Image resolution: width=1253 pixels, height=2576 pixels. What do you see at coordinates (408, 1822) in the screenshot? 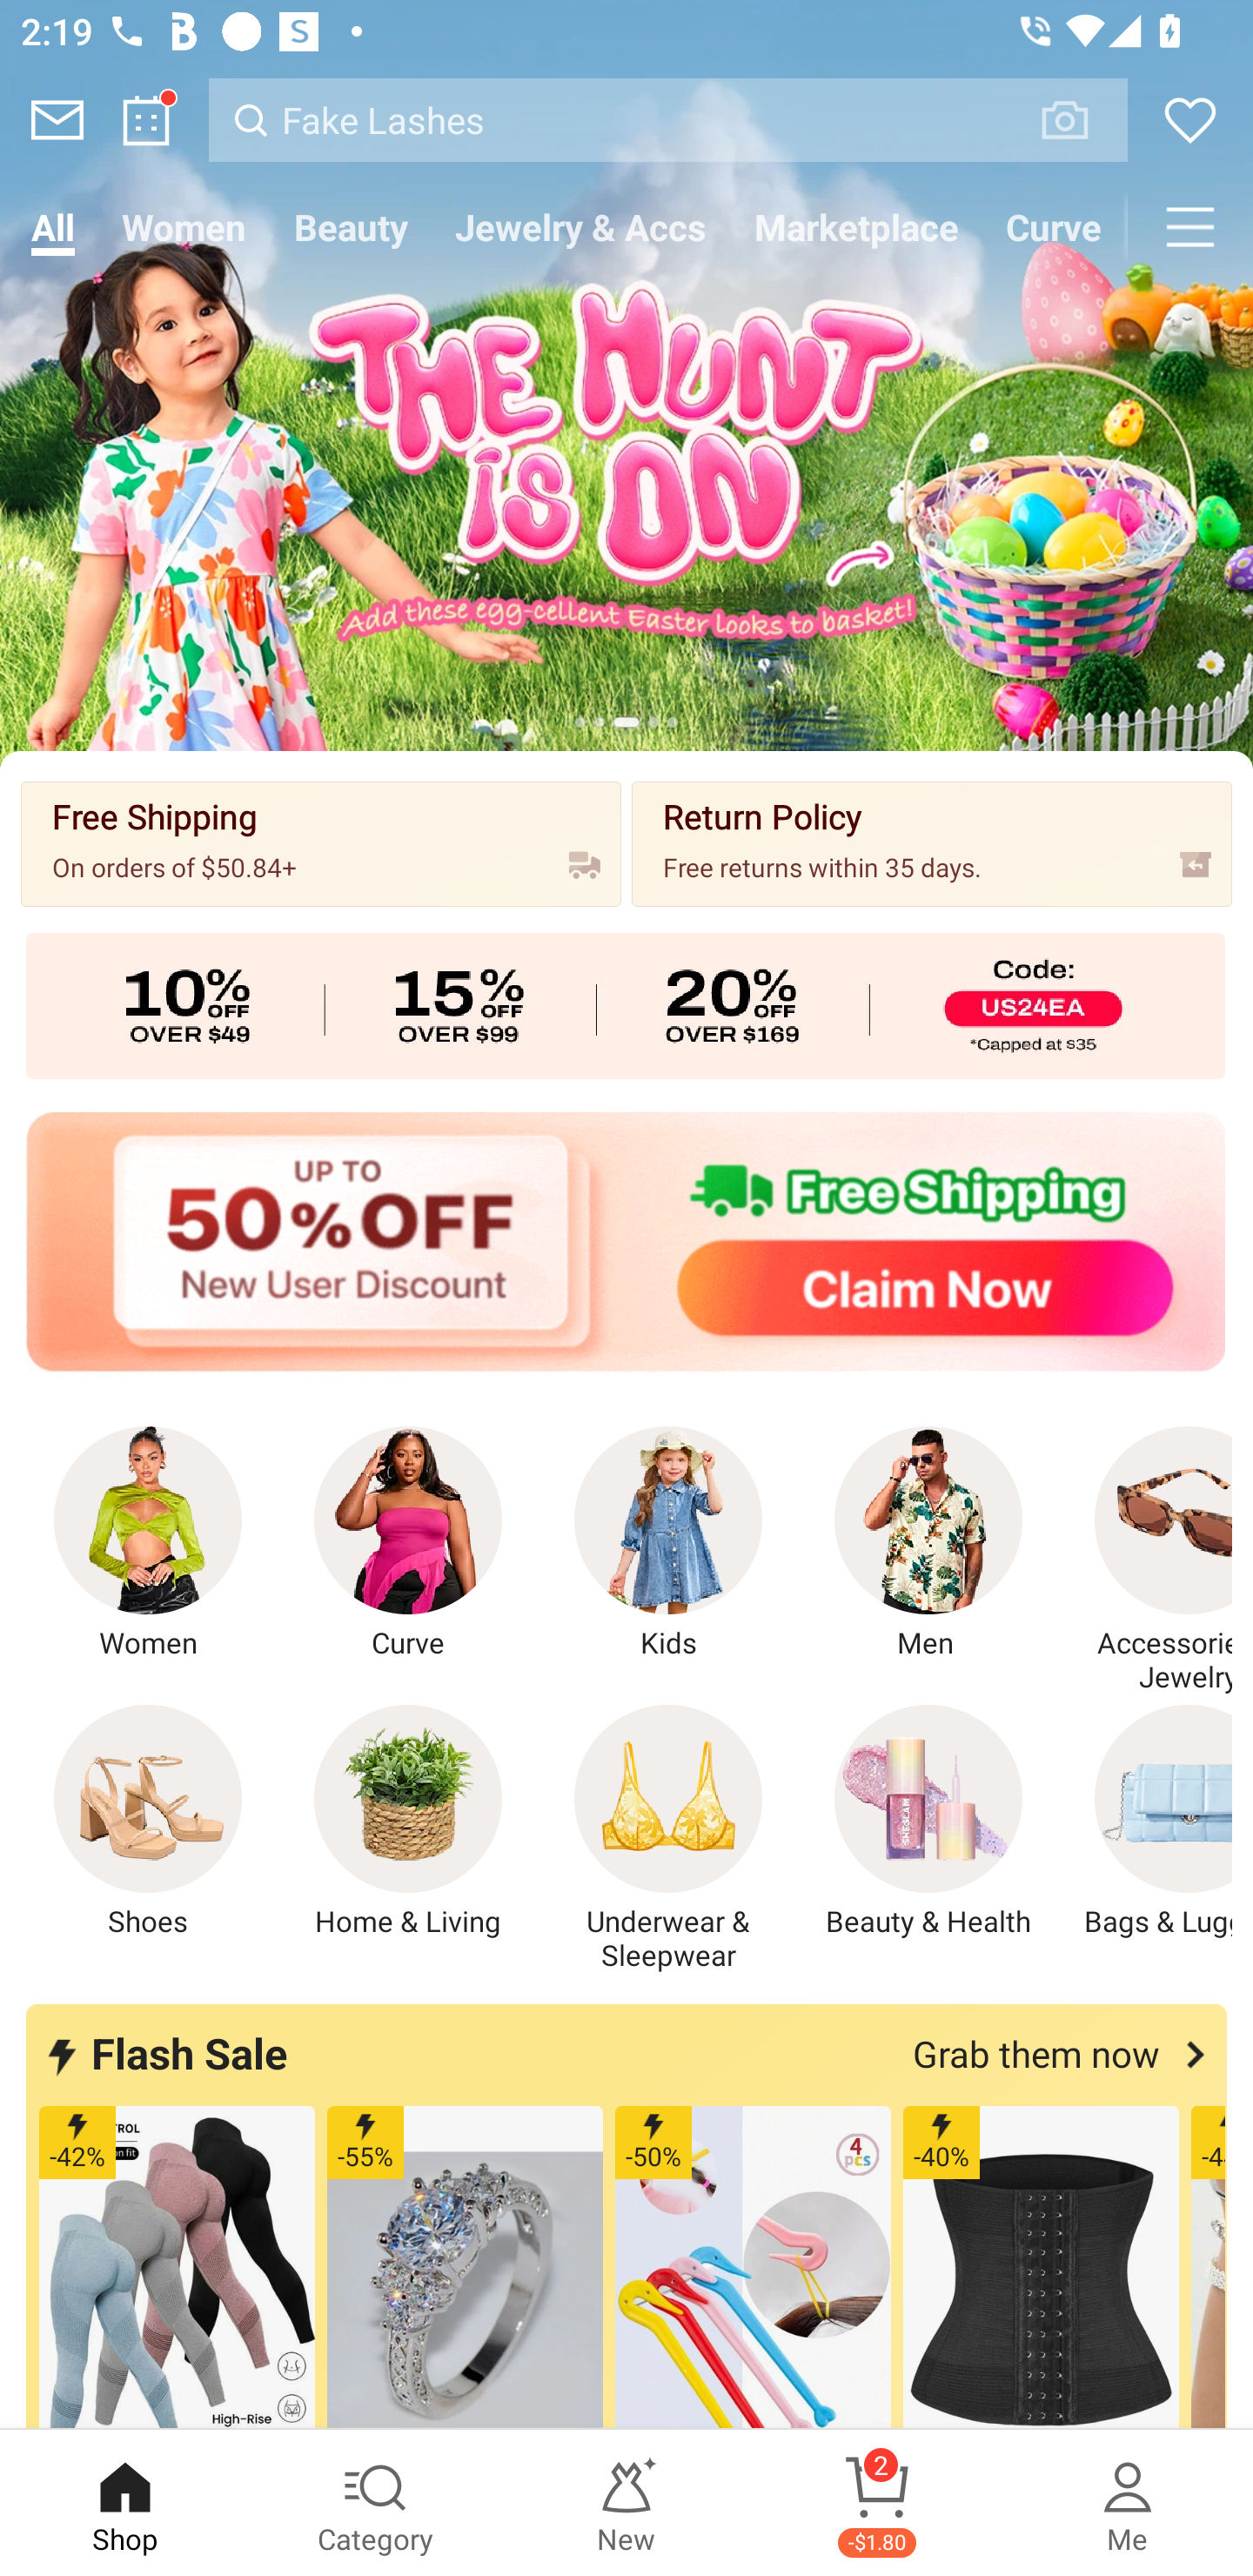
I see `Home & Living` at bounding box center [408, 1822].